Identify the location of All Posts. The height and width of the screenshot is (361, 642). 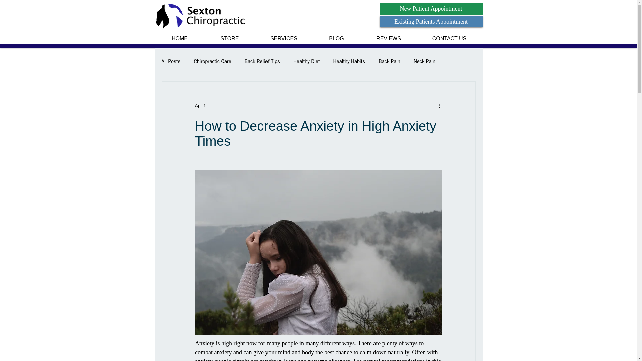
(171, 61).